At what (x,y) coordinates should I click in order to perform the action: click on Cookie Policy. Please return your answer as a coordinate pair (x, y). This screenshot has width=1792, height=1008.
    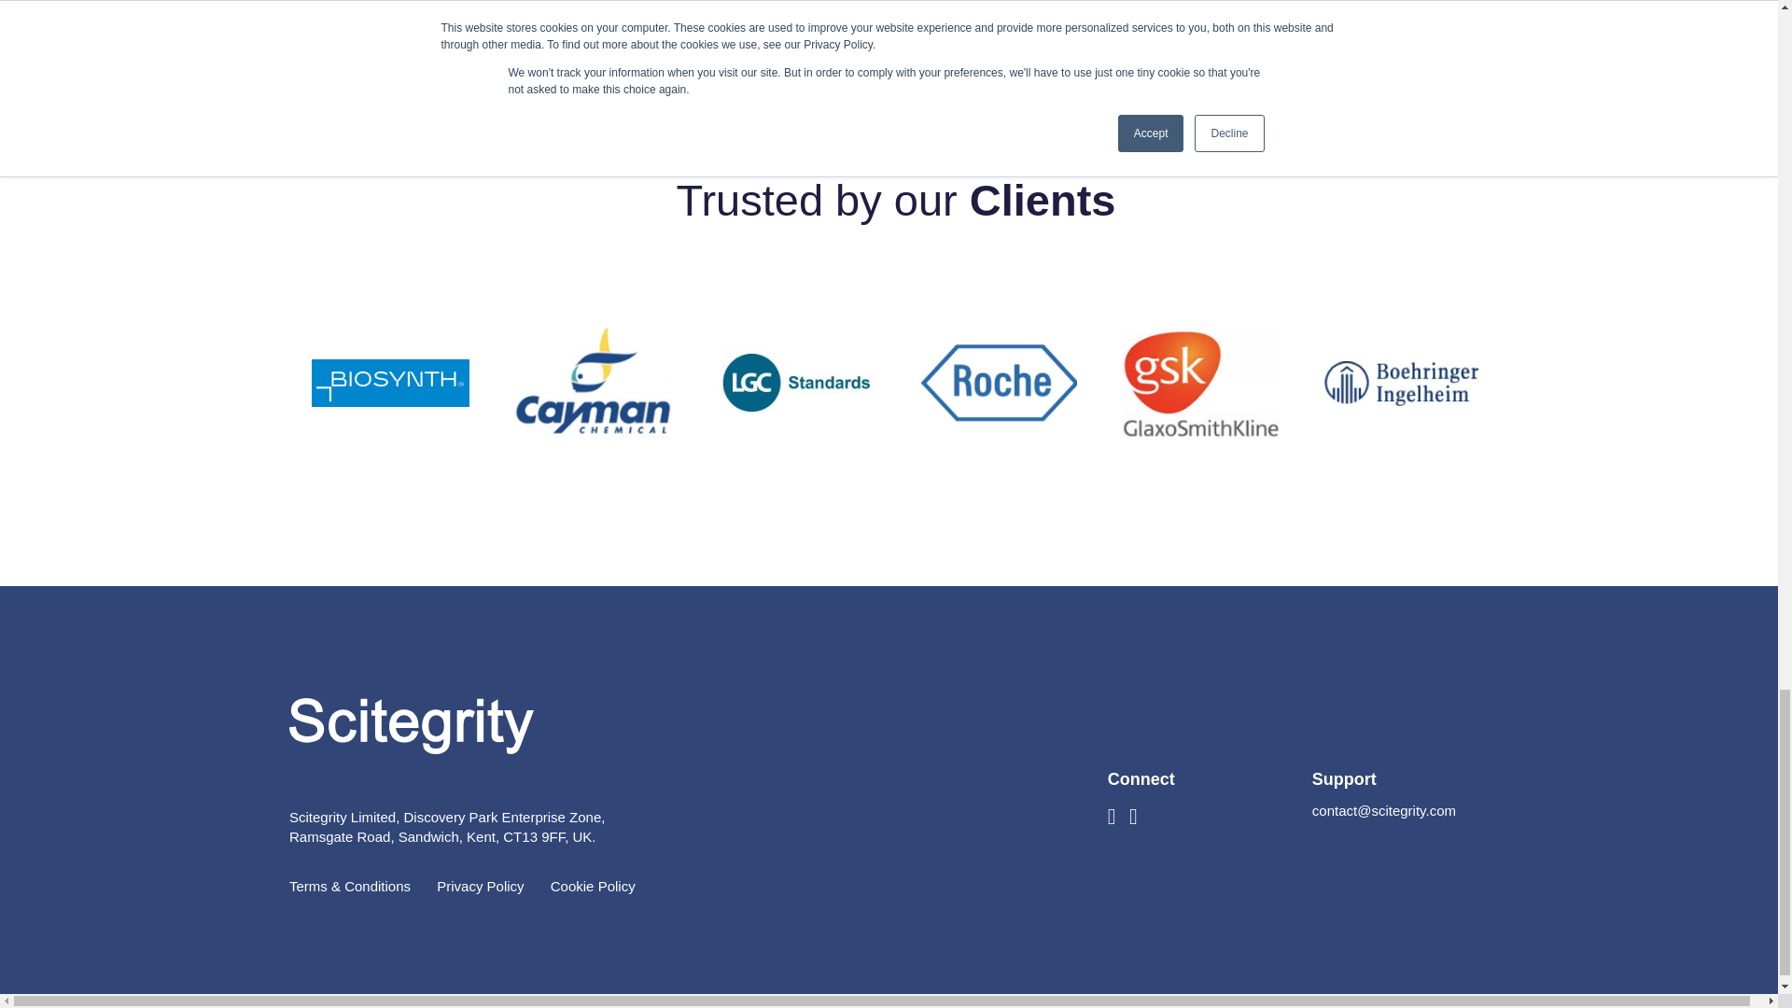
    Looking at the image, I should click on (593, 885).